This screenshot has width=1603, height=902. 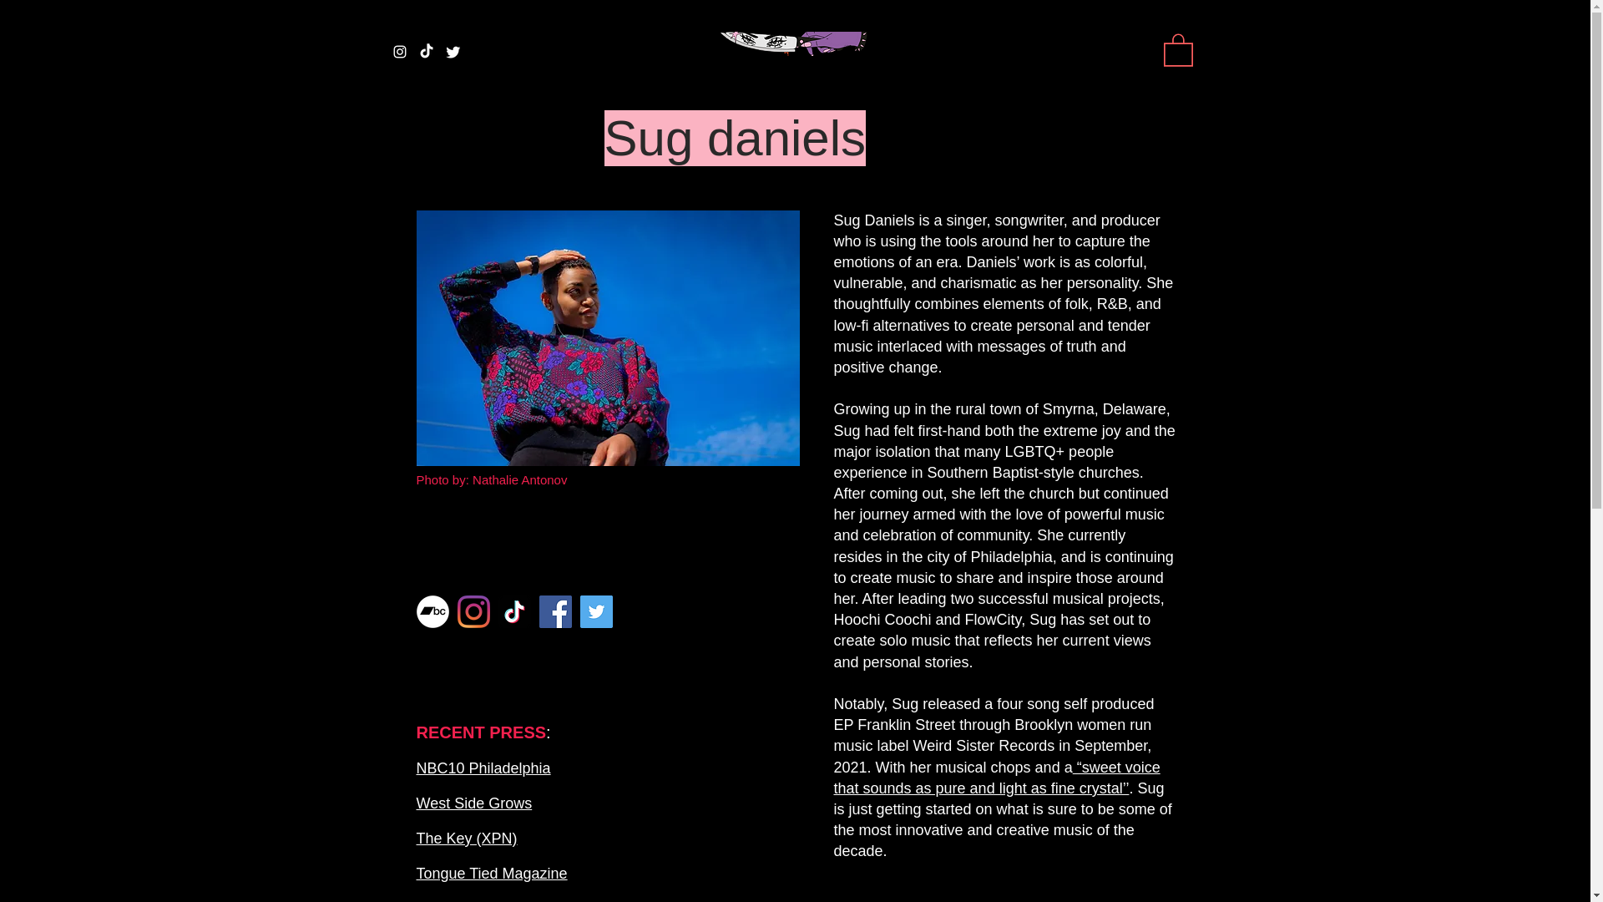 What do you see at coordinates (473, 803) in the screenshot?
I see `West Side Grows` at bounding box center [473, 803].